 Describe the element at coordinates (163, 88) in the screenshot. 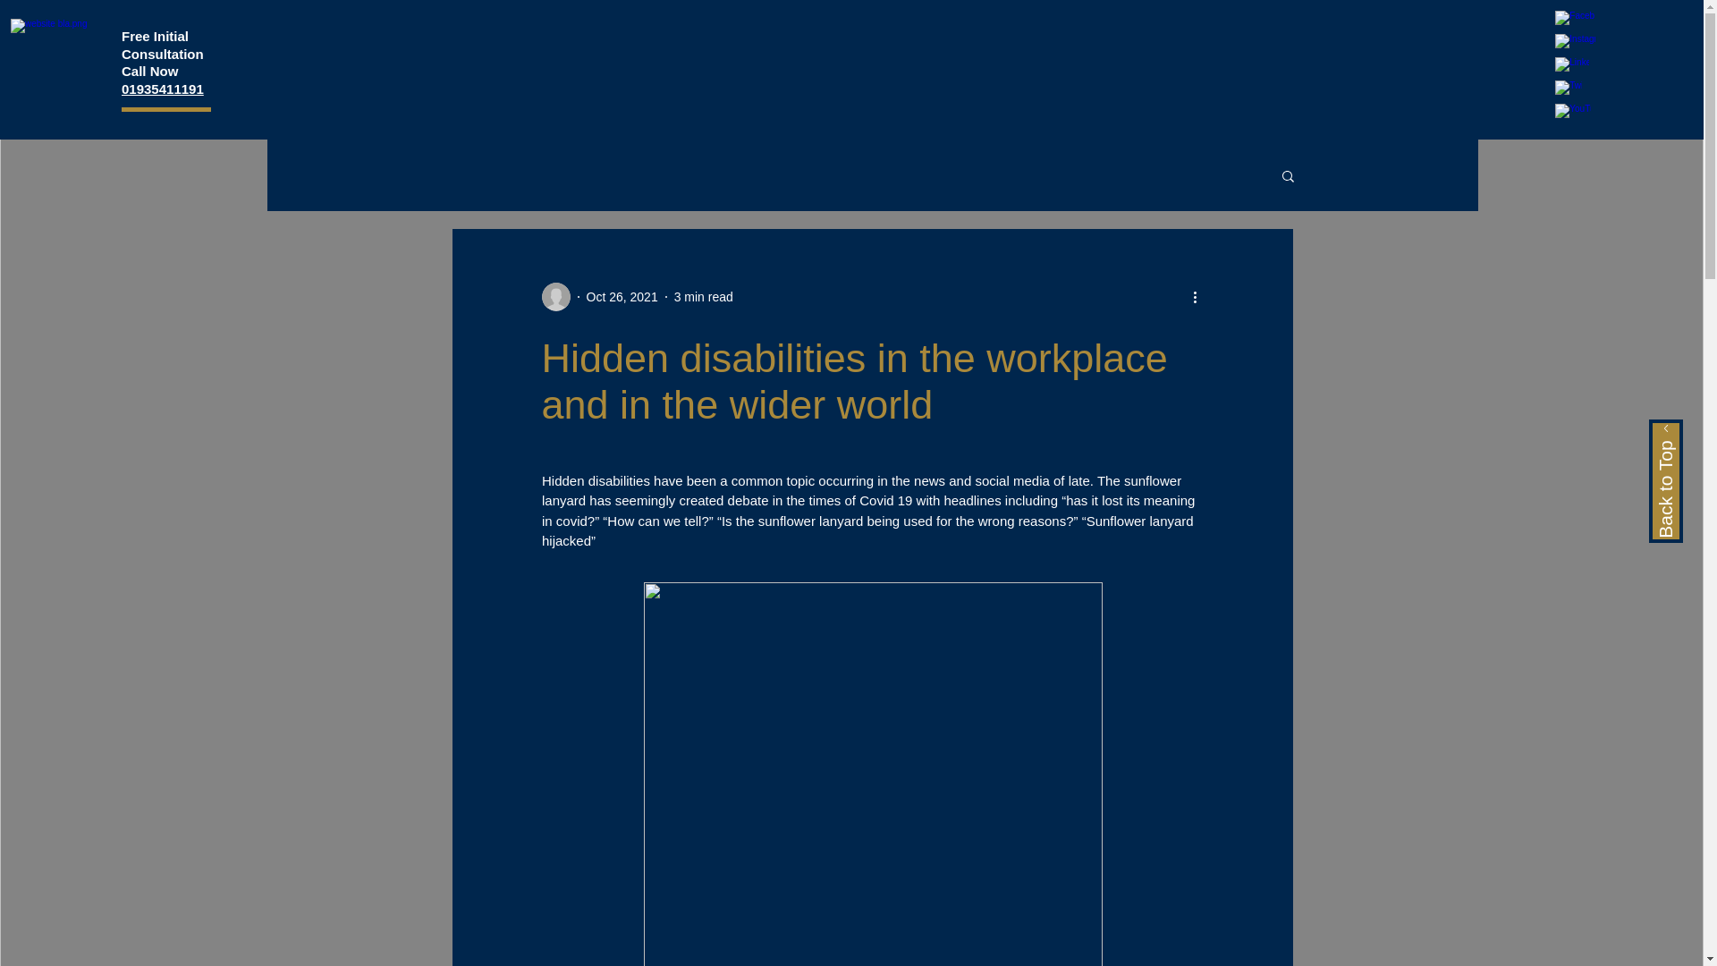

I see `01935411191` at that location.